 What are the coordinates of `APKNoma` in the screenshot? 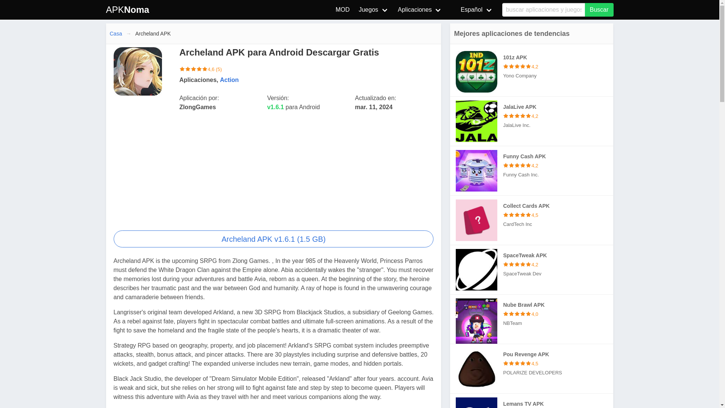 It's located at (128, 10).